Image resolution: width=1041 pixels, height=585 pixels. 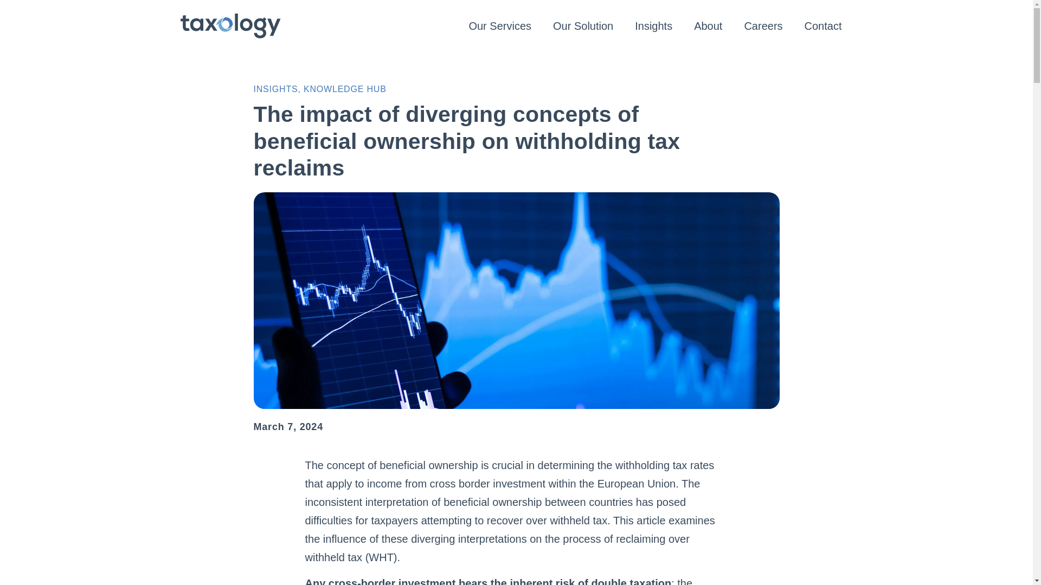 I want to click on About, so click(x=708, y=26).